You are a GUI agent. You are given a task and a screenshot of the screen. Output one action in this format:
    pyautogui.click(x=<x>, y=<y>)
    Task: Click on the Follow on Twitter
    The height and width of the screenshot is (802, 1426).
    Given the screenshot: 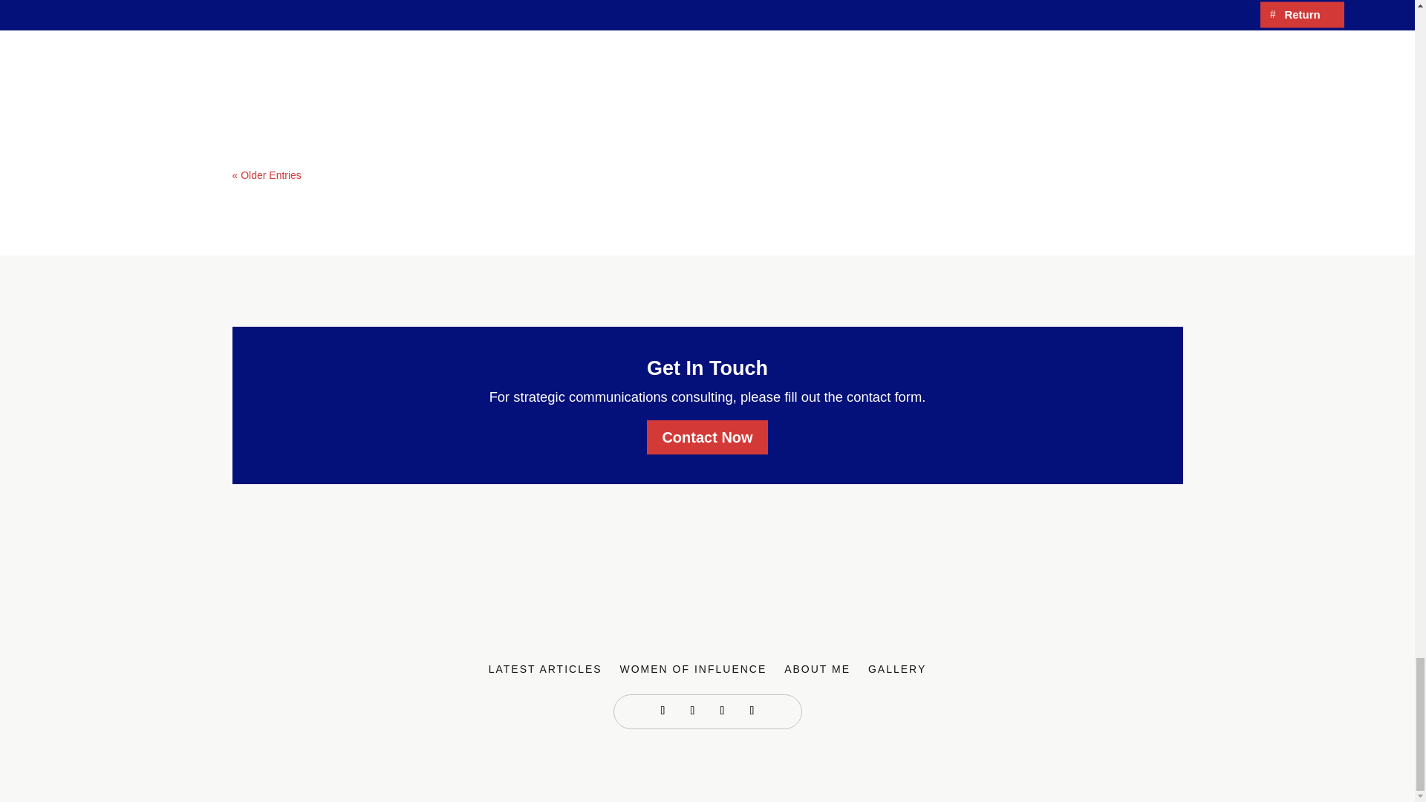 What is the action you would take?
    pyautogui.click(x=722, y=710)
    